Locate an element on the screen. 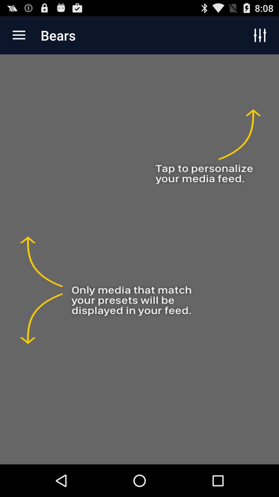  change feed on bears is located at coordinates (139, 259).